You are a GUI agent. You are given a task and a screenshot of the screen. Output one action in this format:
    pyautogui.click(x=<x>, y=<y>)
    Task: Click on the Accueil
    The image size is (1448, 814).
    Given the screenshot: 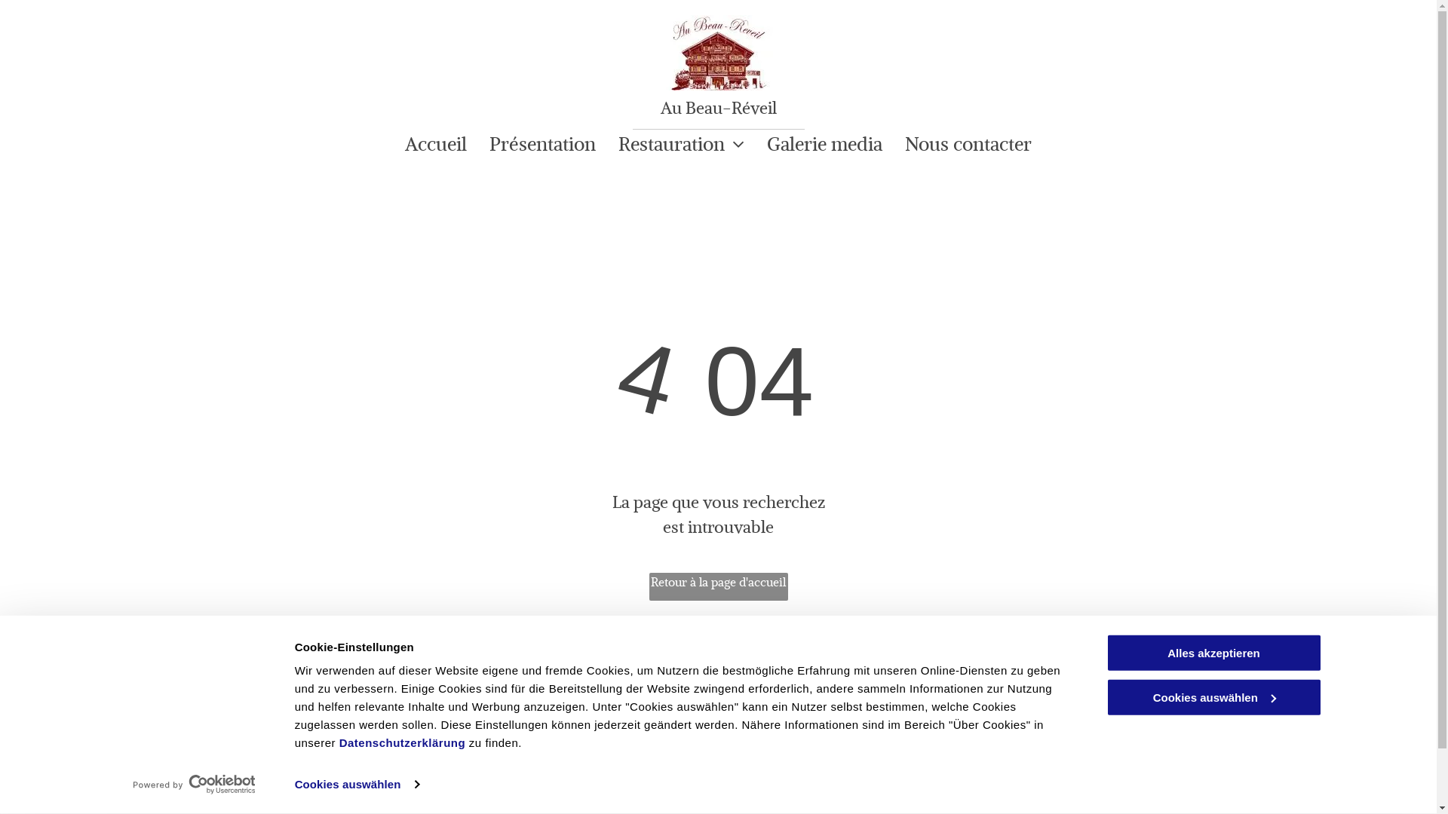 What is the action you would take?
    pyautogui.click(x=436, y=145)
    